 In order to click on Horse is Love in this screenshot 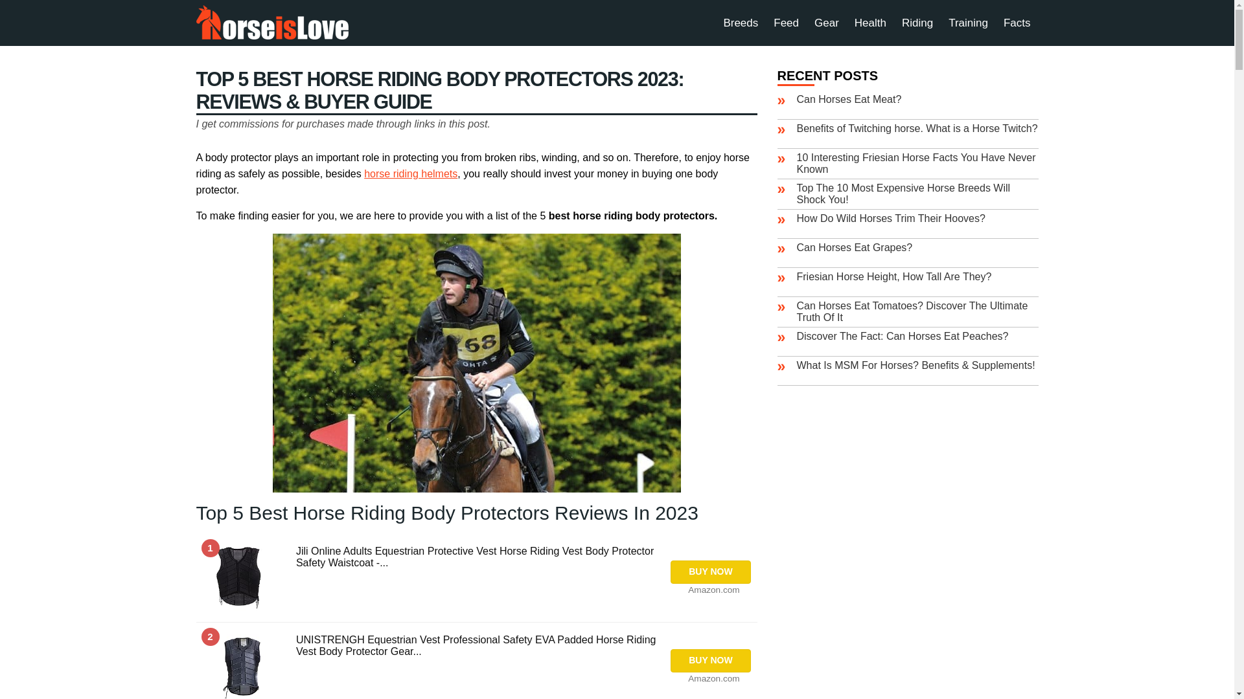, I will do `click(271, 22)`.